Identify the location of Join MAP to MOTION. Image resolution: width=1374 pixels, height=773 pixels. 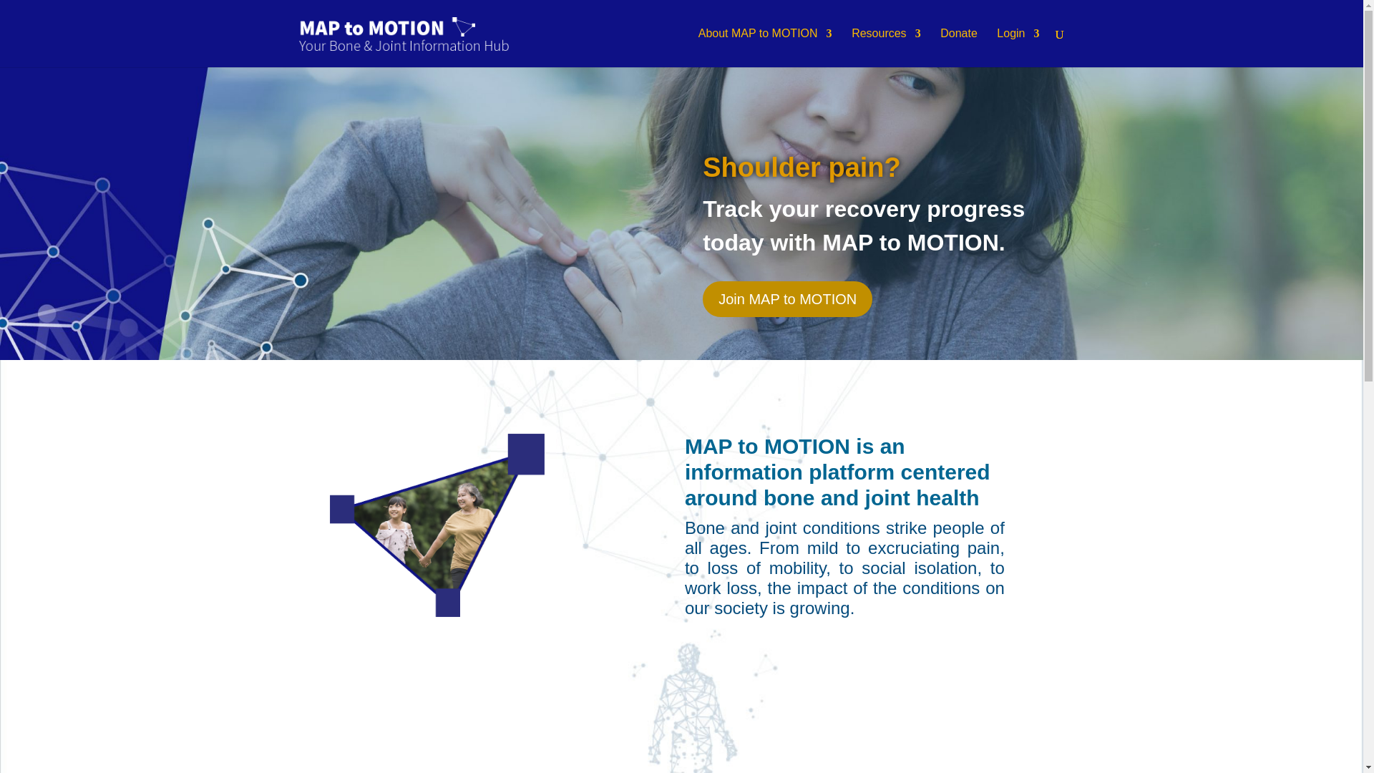
(787, 299).